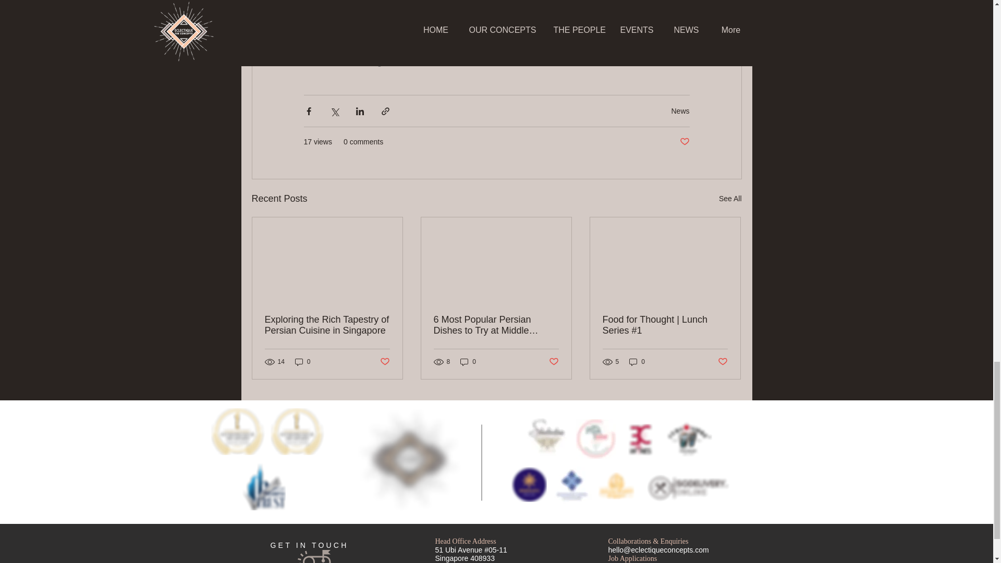  Describe the element at coordinates (302, 362) in the screenshot. I see `0` at that location.